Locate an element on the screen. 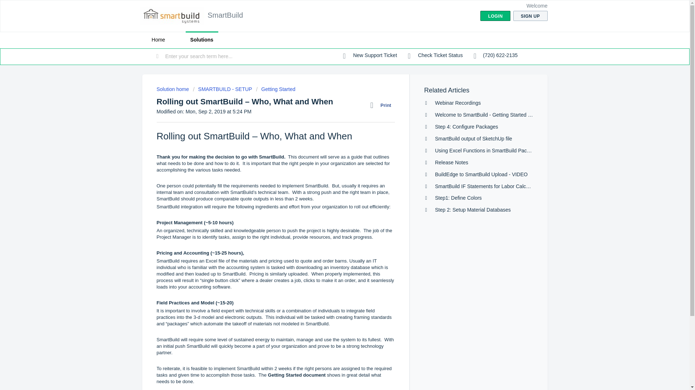 This screenshot has width=695, height=390. Step 2: Setup Material Databases is located at coordinates (473, 209).